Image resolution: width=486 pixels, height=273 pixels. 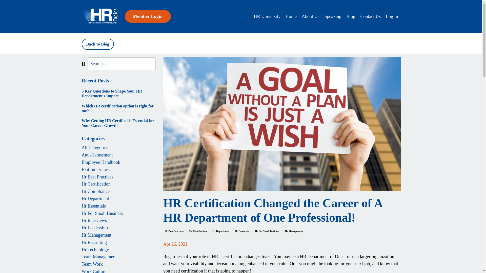 I want to click on Back to Blog, so click(x=98, y=44).